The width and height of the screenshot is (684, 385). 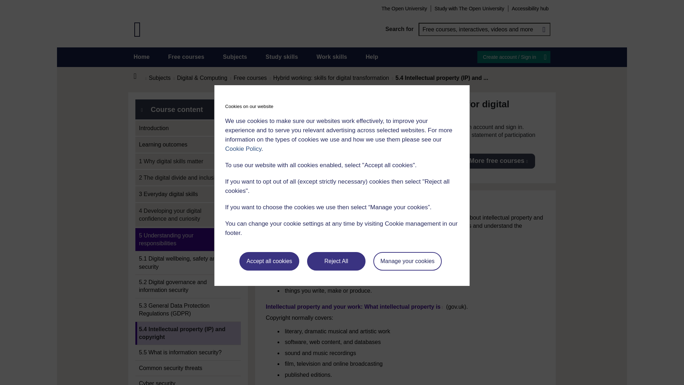 What do you see at coordinates (141, 57) in the screenshot?
I see `Home` at bounding box center [141, 57].